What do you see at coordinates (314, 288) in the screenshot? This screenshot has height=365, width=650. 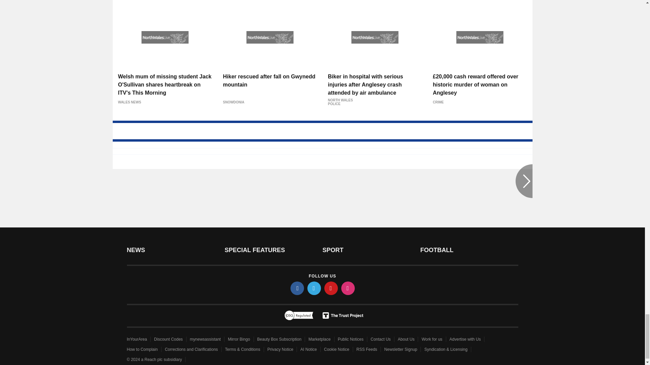 I see `twitter` at bounding box center [314, 288].